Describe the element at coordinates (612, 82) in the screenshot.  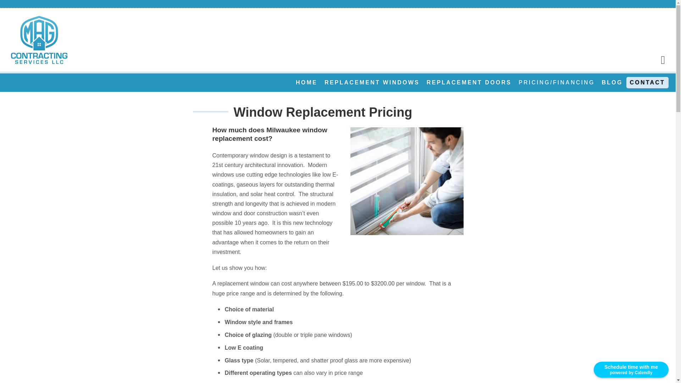
I see `BLOG` at that location.